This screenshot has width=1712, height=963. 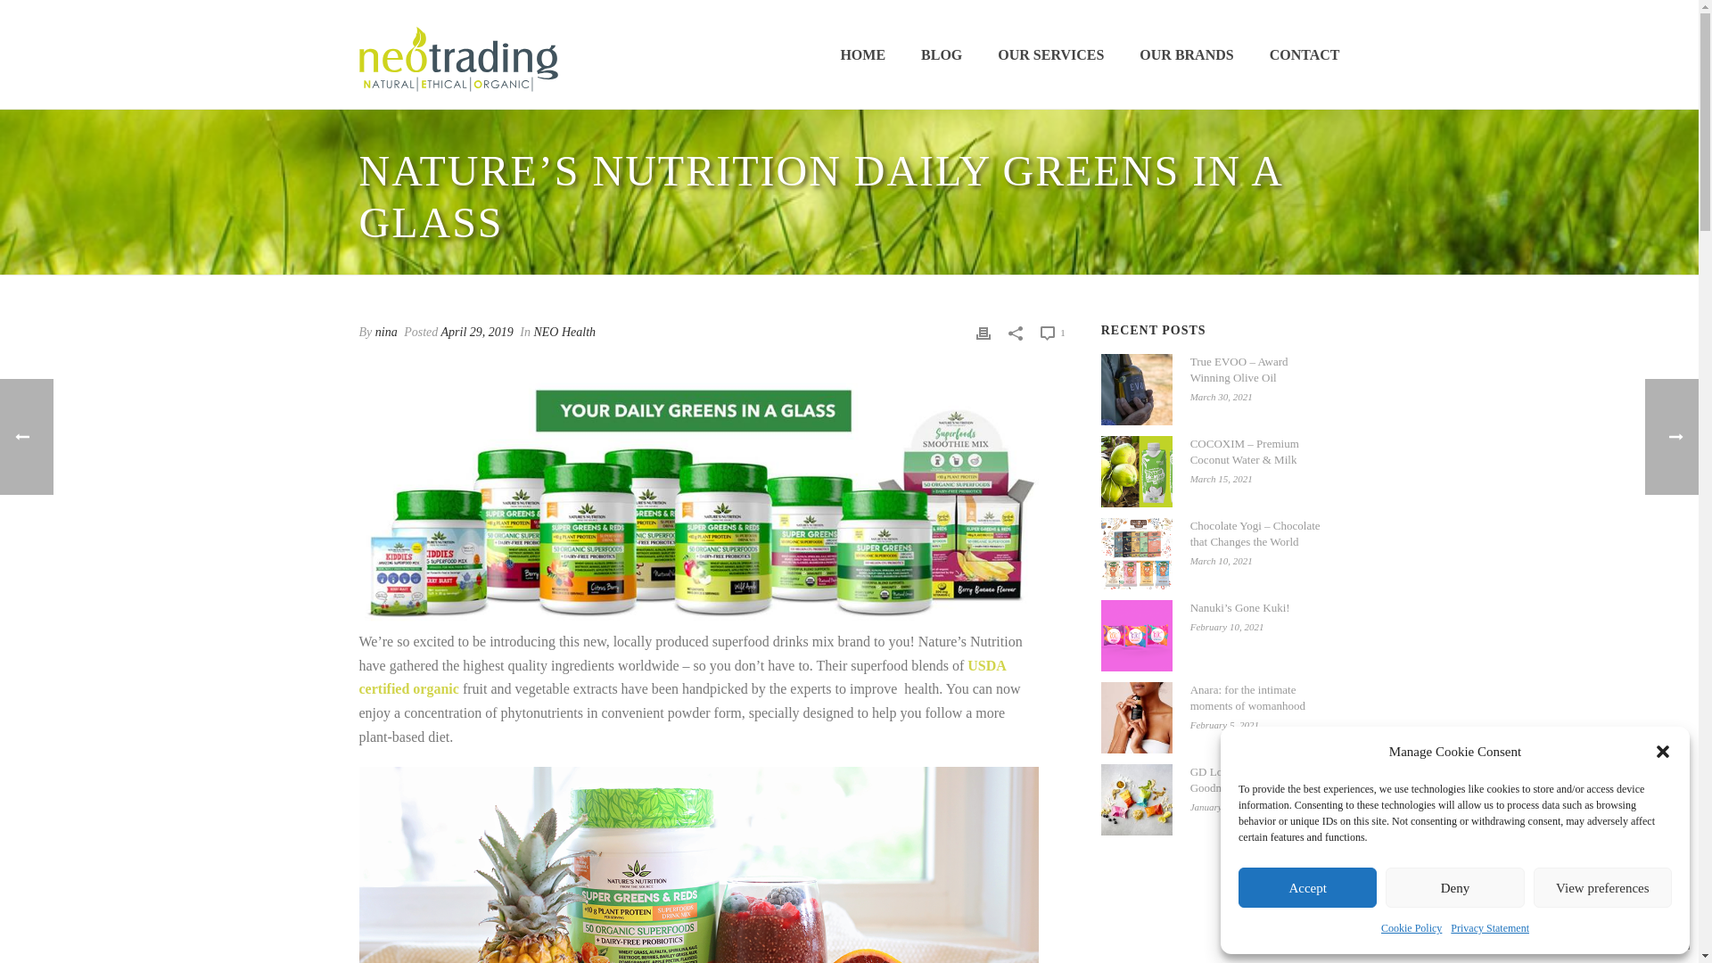 What do you see at coordinates (385, 332) in the screenshot?
I see `Posts by nina` at bounding box center [385, 332].